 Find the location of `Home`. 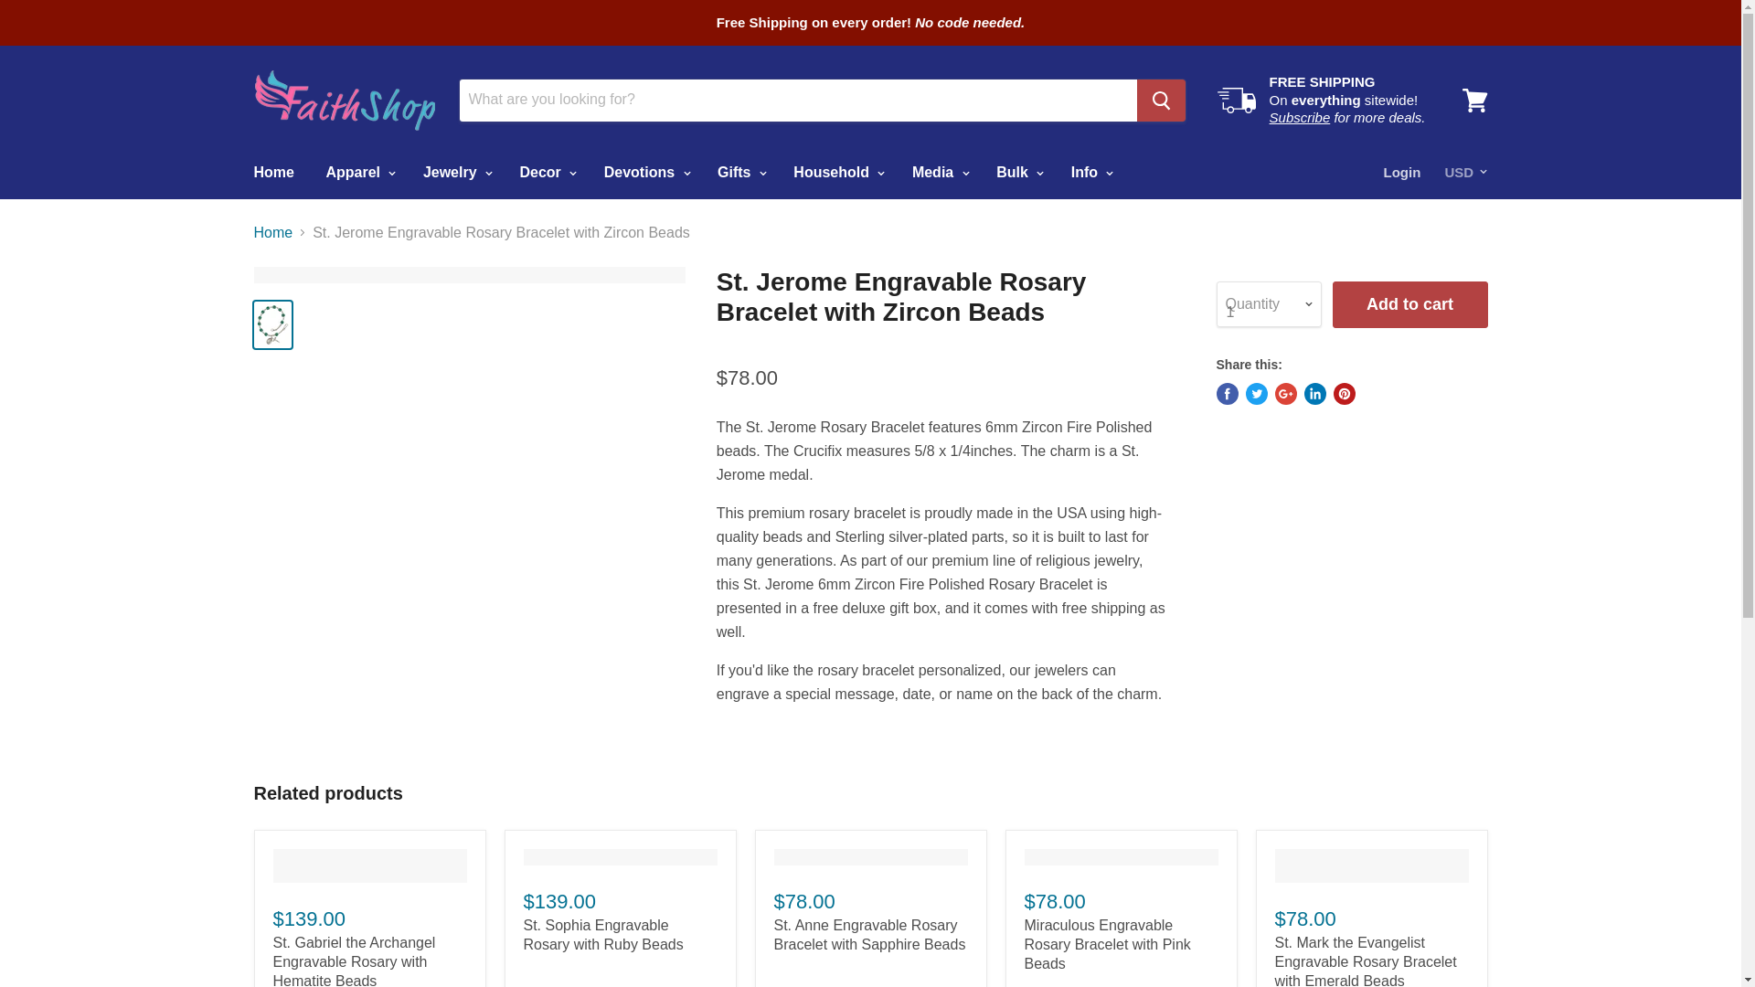

Home is located at coordinates (272, 172).